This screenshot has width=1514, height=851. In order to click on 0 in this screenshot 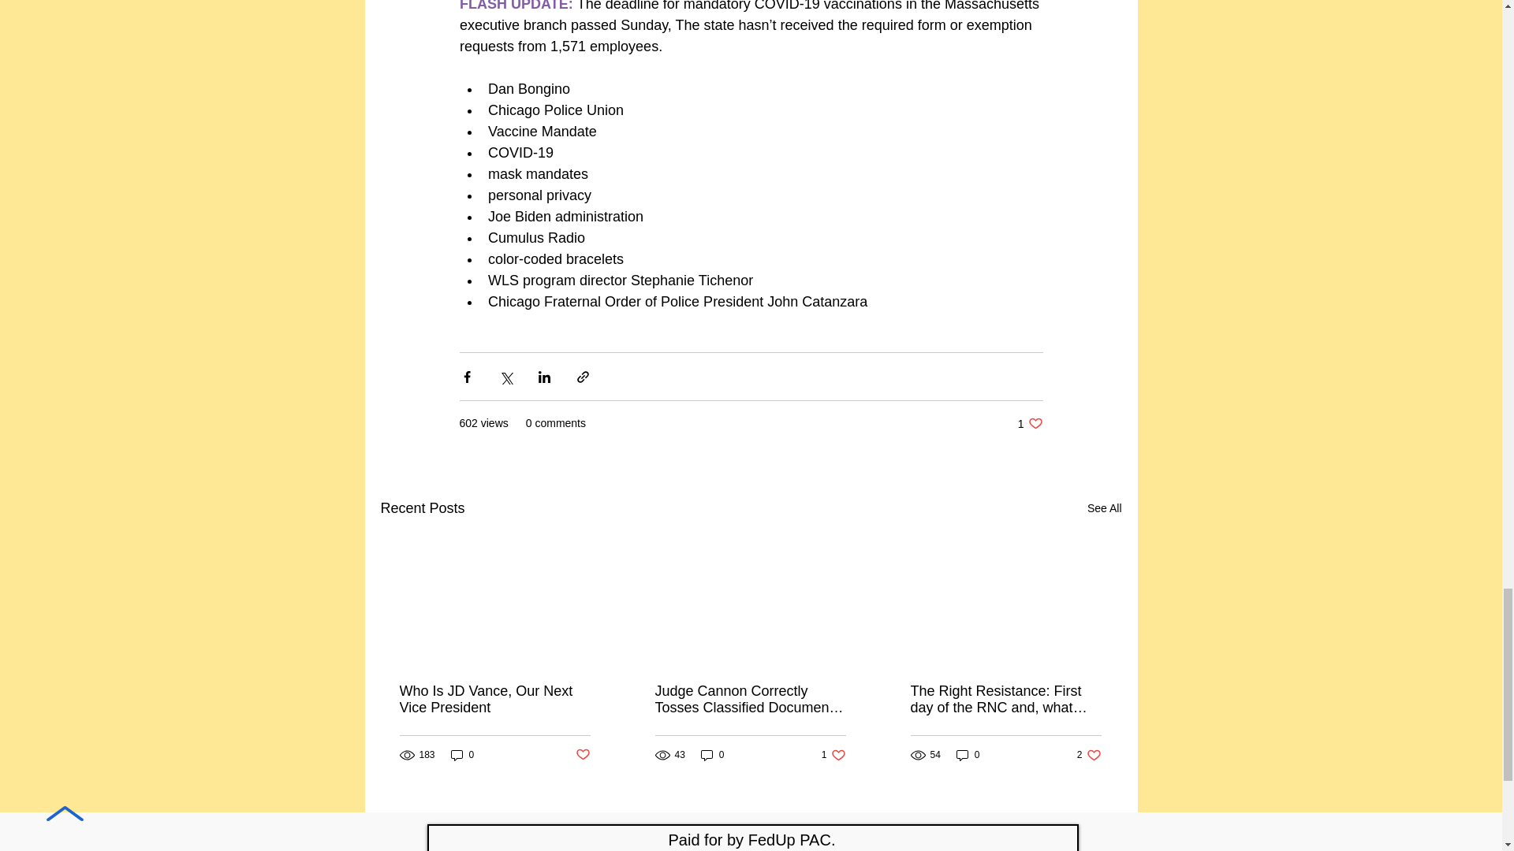, I will do `click(463, 755)`.